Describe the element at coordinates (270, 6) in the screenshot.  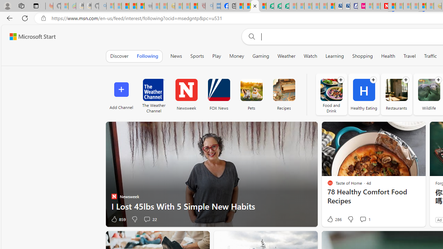
I see `LendingTree - Compare Lenders` at that location.